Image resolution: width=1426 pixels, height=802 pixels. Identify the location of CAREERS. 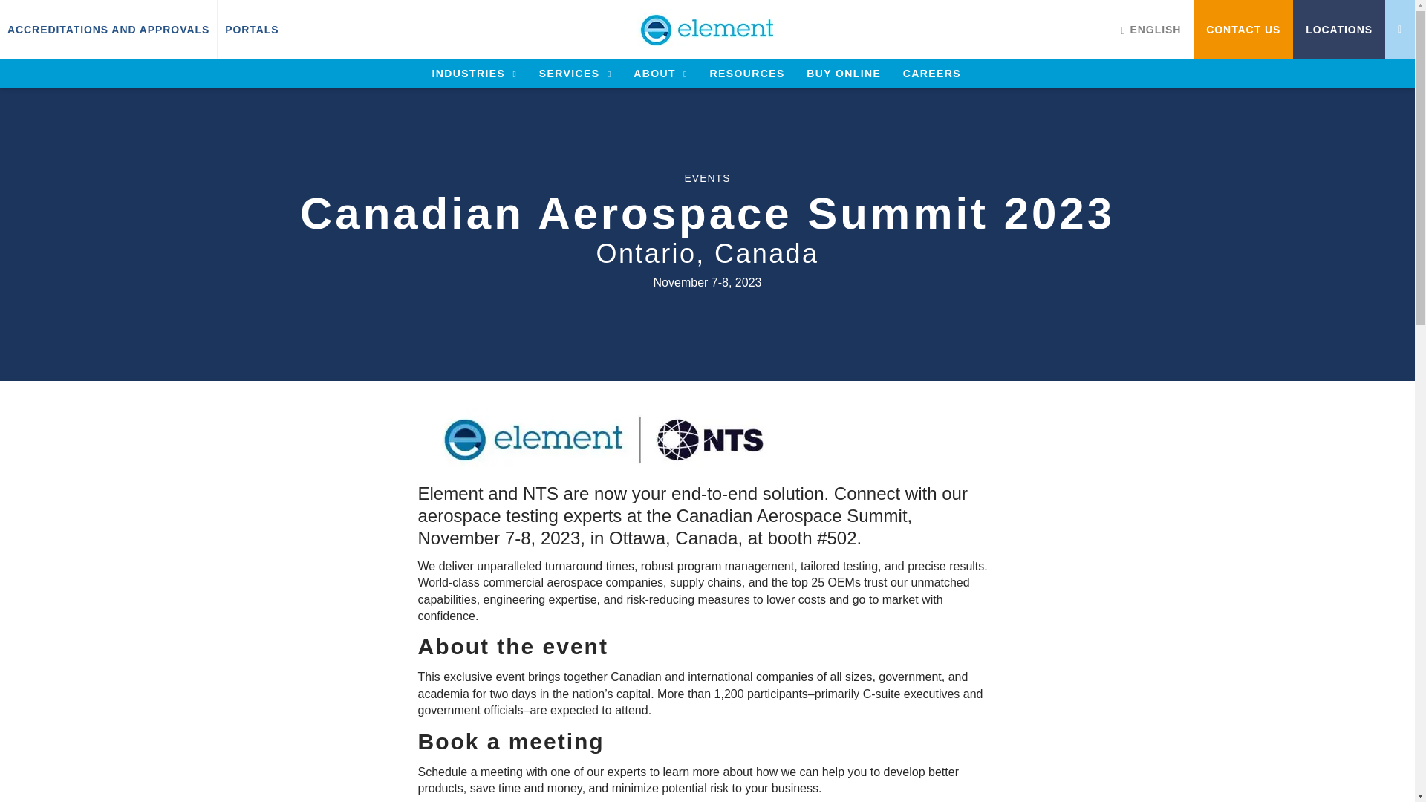
(931, 73).